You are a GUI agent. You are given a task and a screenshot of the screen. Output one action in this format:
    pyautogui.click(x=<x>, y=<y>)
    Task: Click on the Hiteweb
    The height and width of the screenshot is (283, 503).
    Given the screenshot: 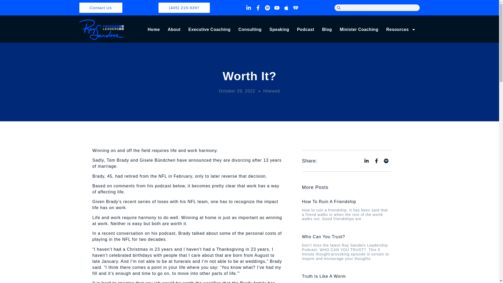 What is the action you would take?
    pyautogui.click(x=271, y=91)
    